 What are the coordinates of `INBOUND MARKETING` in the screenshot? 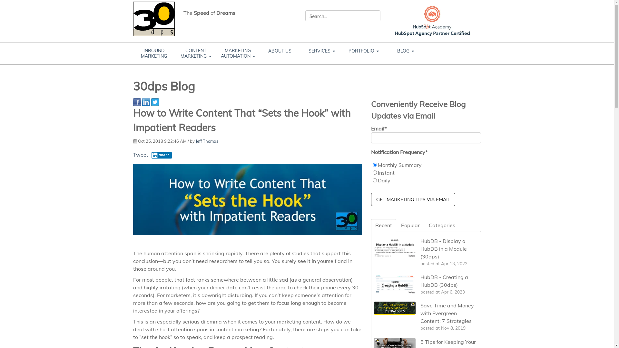 It's located at (154, 53).